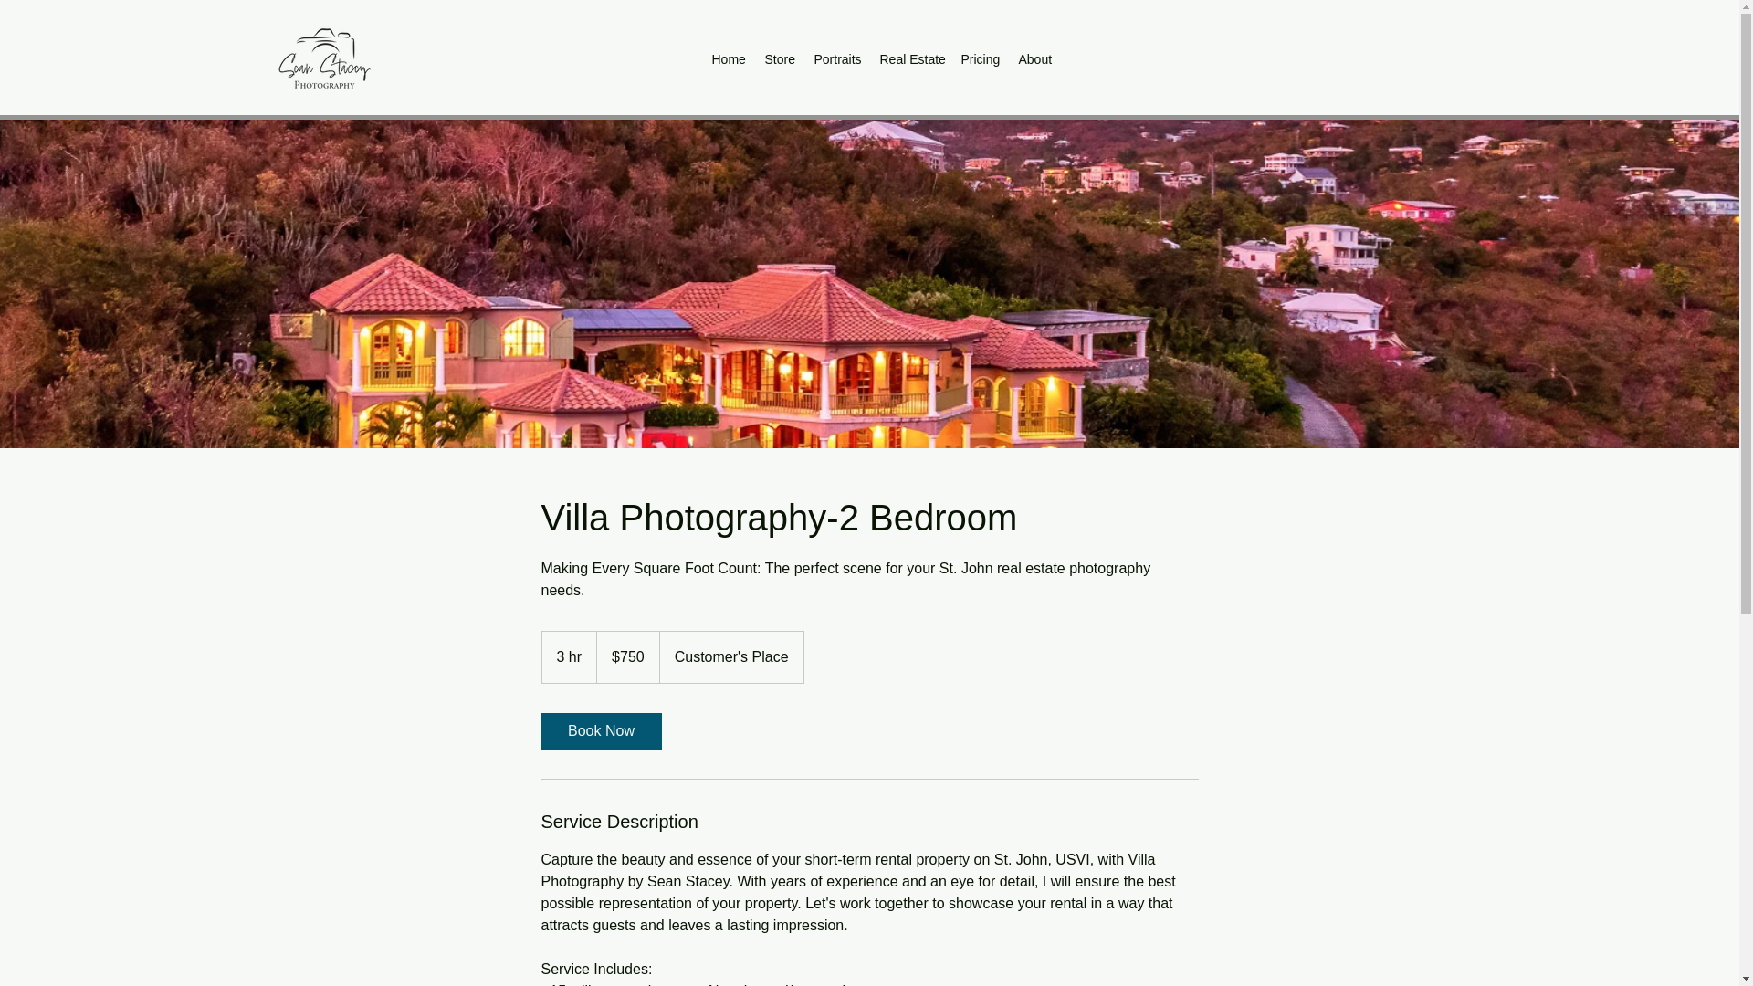 The height and width of the screenshot is (986, 1753). Describe the element at coordinates (981, 59) in the screenshot. I see `Pricing` at that location.